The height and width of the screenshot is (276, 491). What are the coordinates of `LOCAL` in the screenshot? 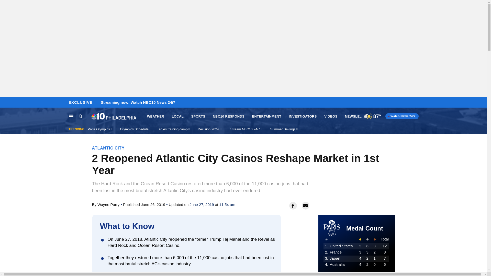 It's located at (178, 117).